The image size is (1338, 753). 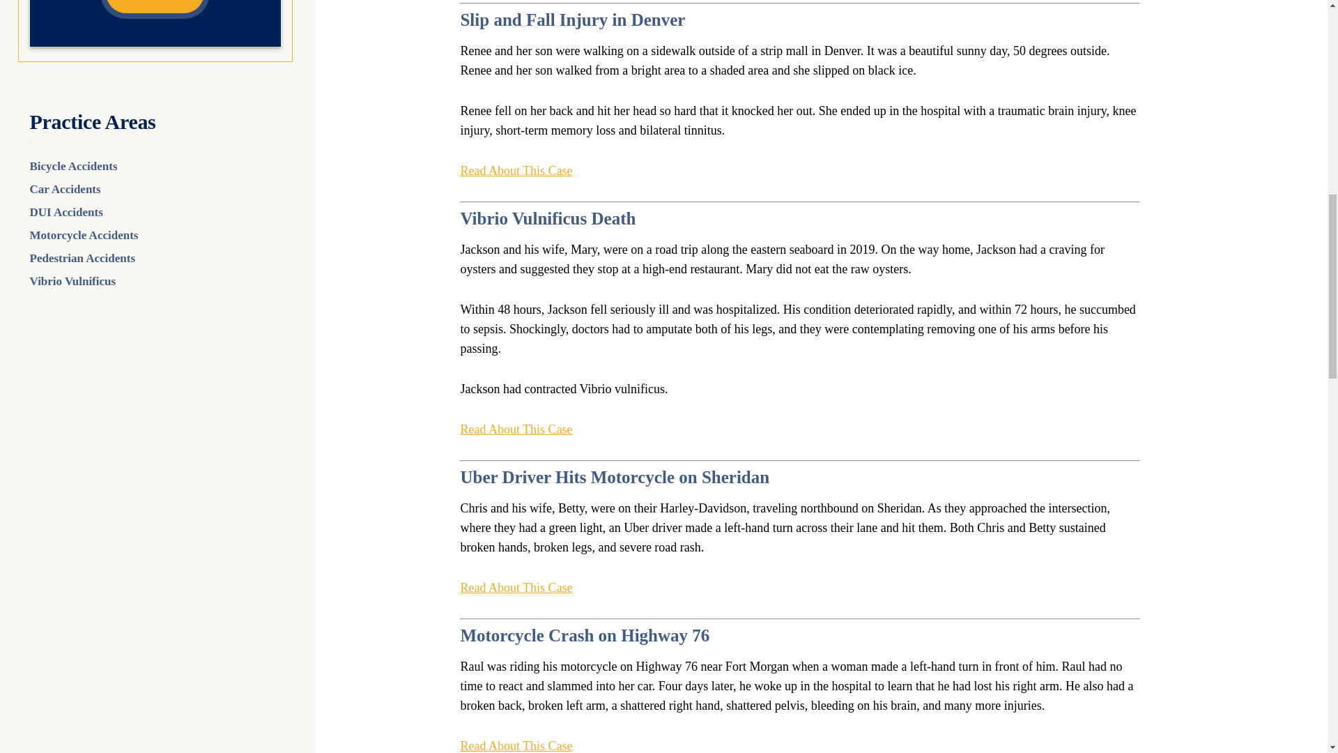 I want to click on Read About This Case, so click(x=516, y=171).